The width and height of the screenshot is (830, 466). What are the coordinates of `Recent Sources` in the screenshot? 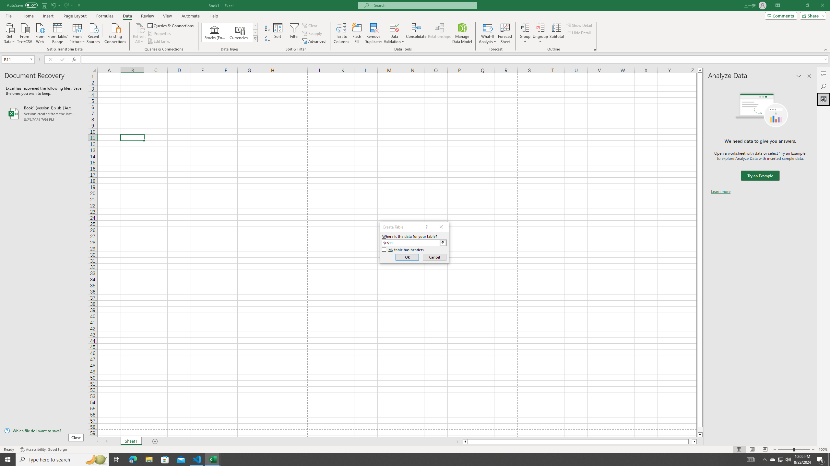 It's located at (93, 33).